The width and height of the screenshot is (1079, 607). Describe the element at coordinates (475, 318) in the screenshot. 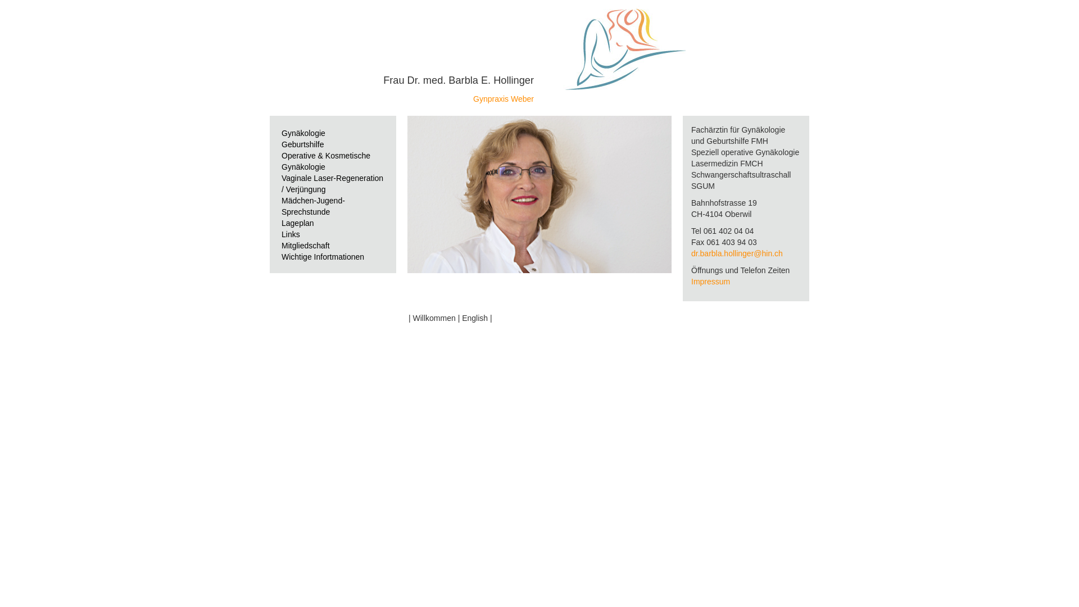

I see `English` at that location.